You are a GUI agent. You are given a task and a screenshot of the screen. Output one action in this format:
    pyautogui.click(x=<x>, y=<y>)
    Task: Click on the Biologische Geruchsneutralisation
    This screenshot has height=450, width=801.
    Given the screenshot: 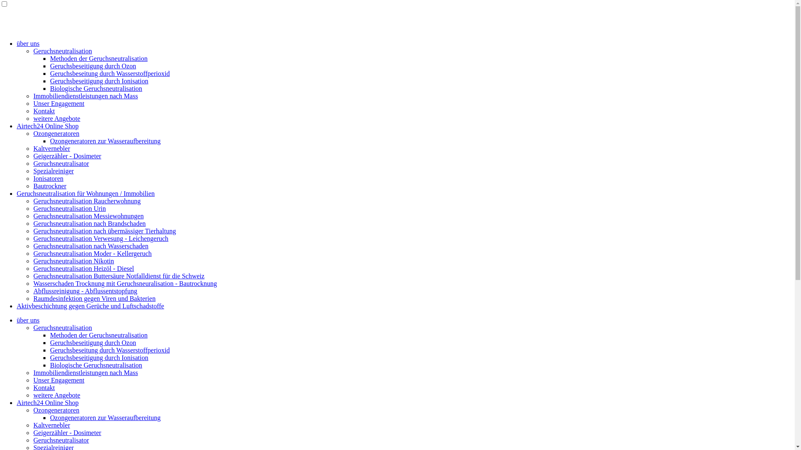 What is the action you would take?
    pyautogui.click(x=96, y=88)
    